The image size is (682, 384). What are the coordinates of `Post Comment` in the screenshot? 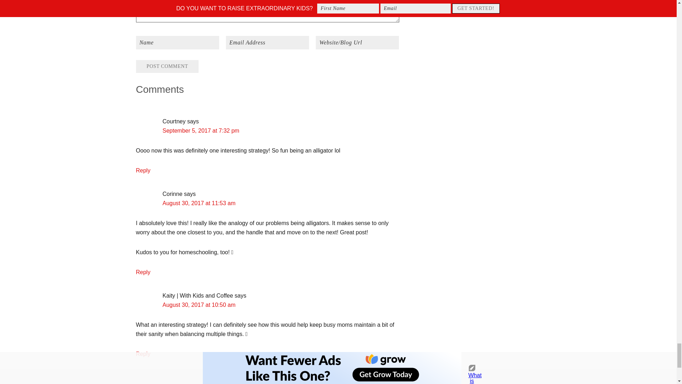 It's located at (167, 66).